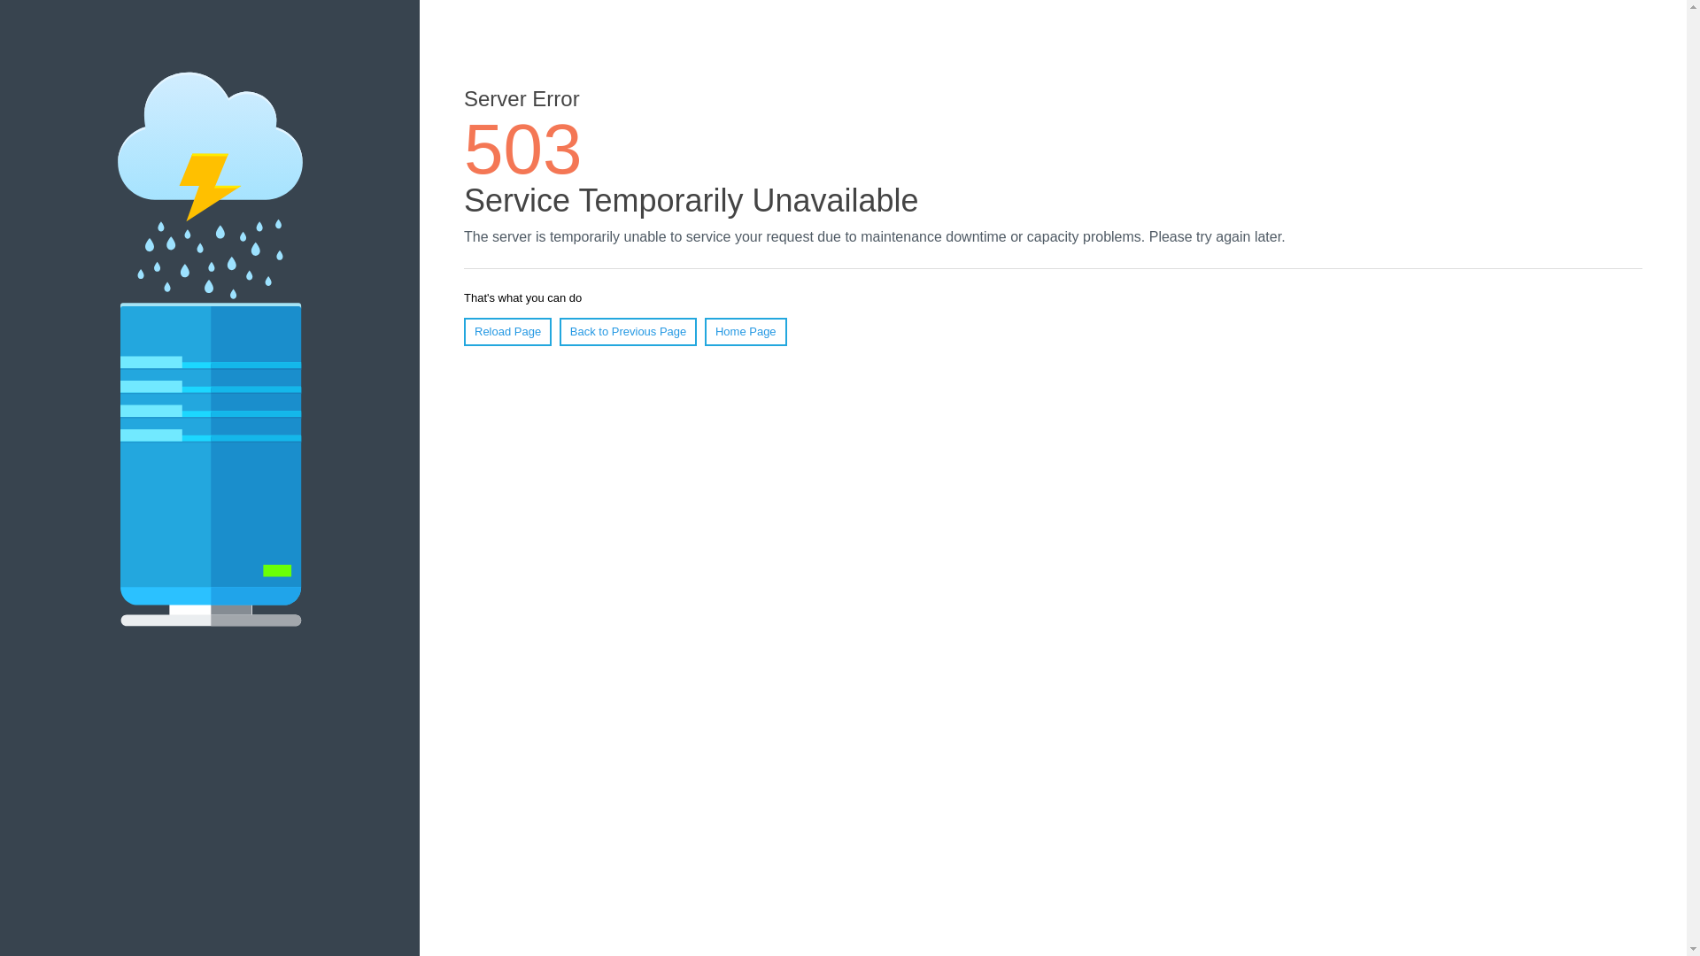 Image resolution: width=1700 pixels, height=956 pixels. What do you see at coordinates (629, 332) in the screenshot?
I see `Back to Previous Page` at bounding box center [629, 332].